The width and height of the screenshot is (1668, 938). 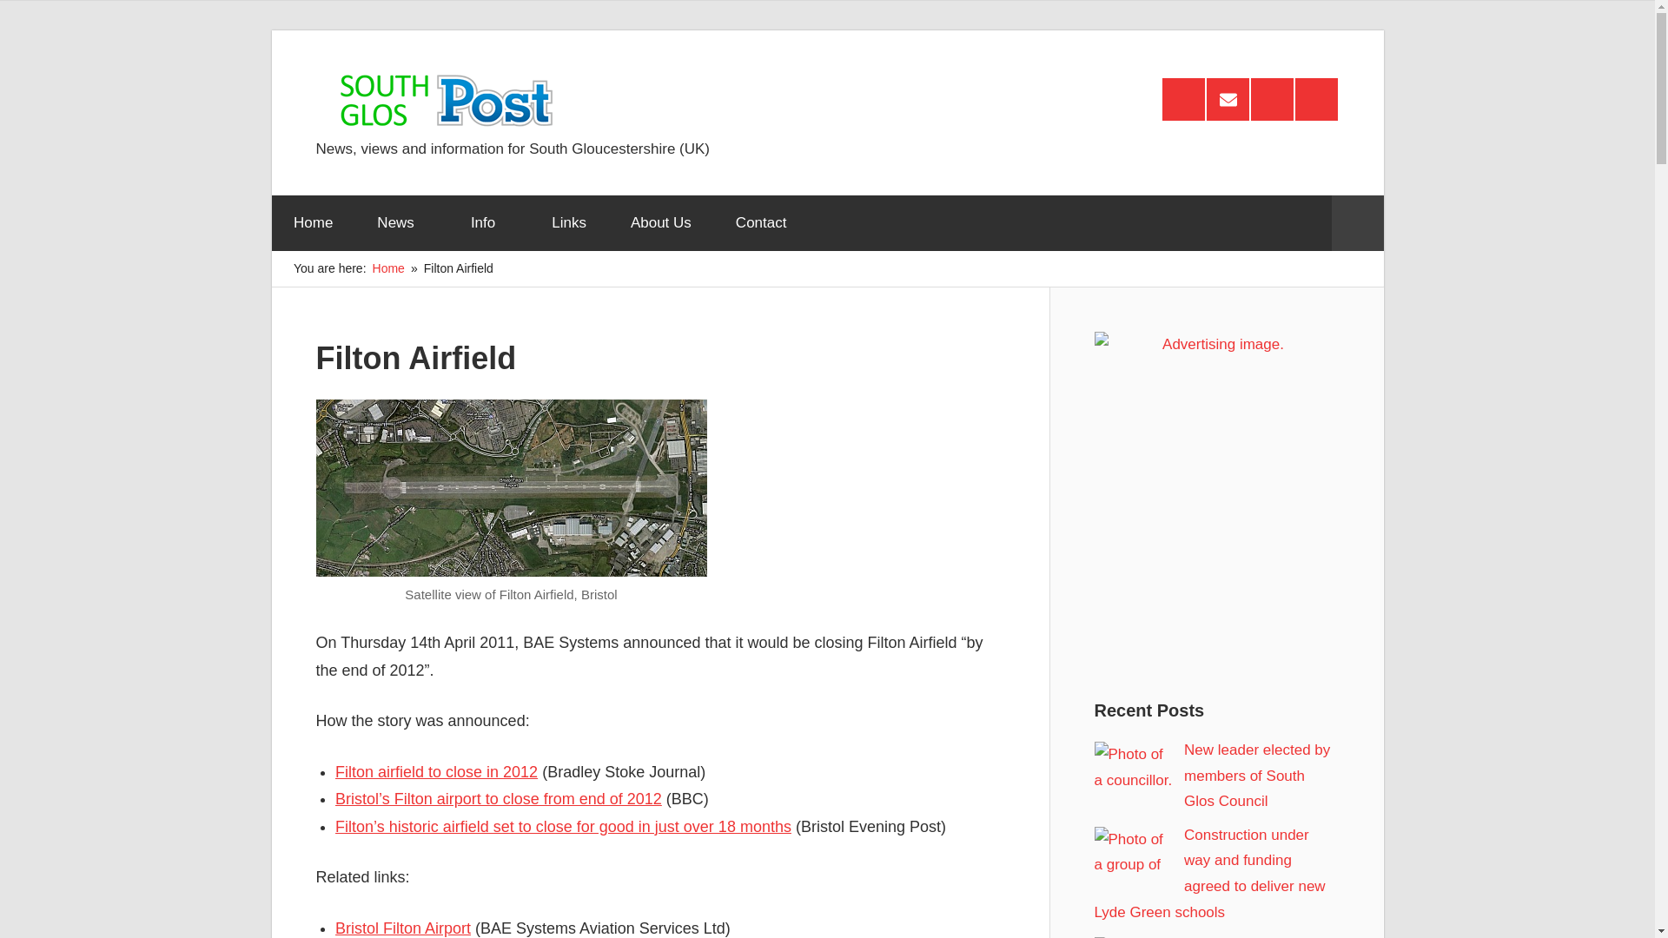 I want to click on South Glos Post on Twitter, so click(x=1316, y=99).